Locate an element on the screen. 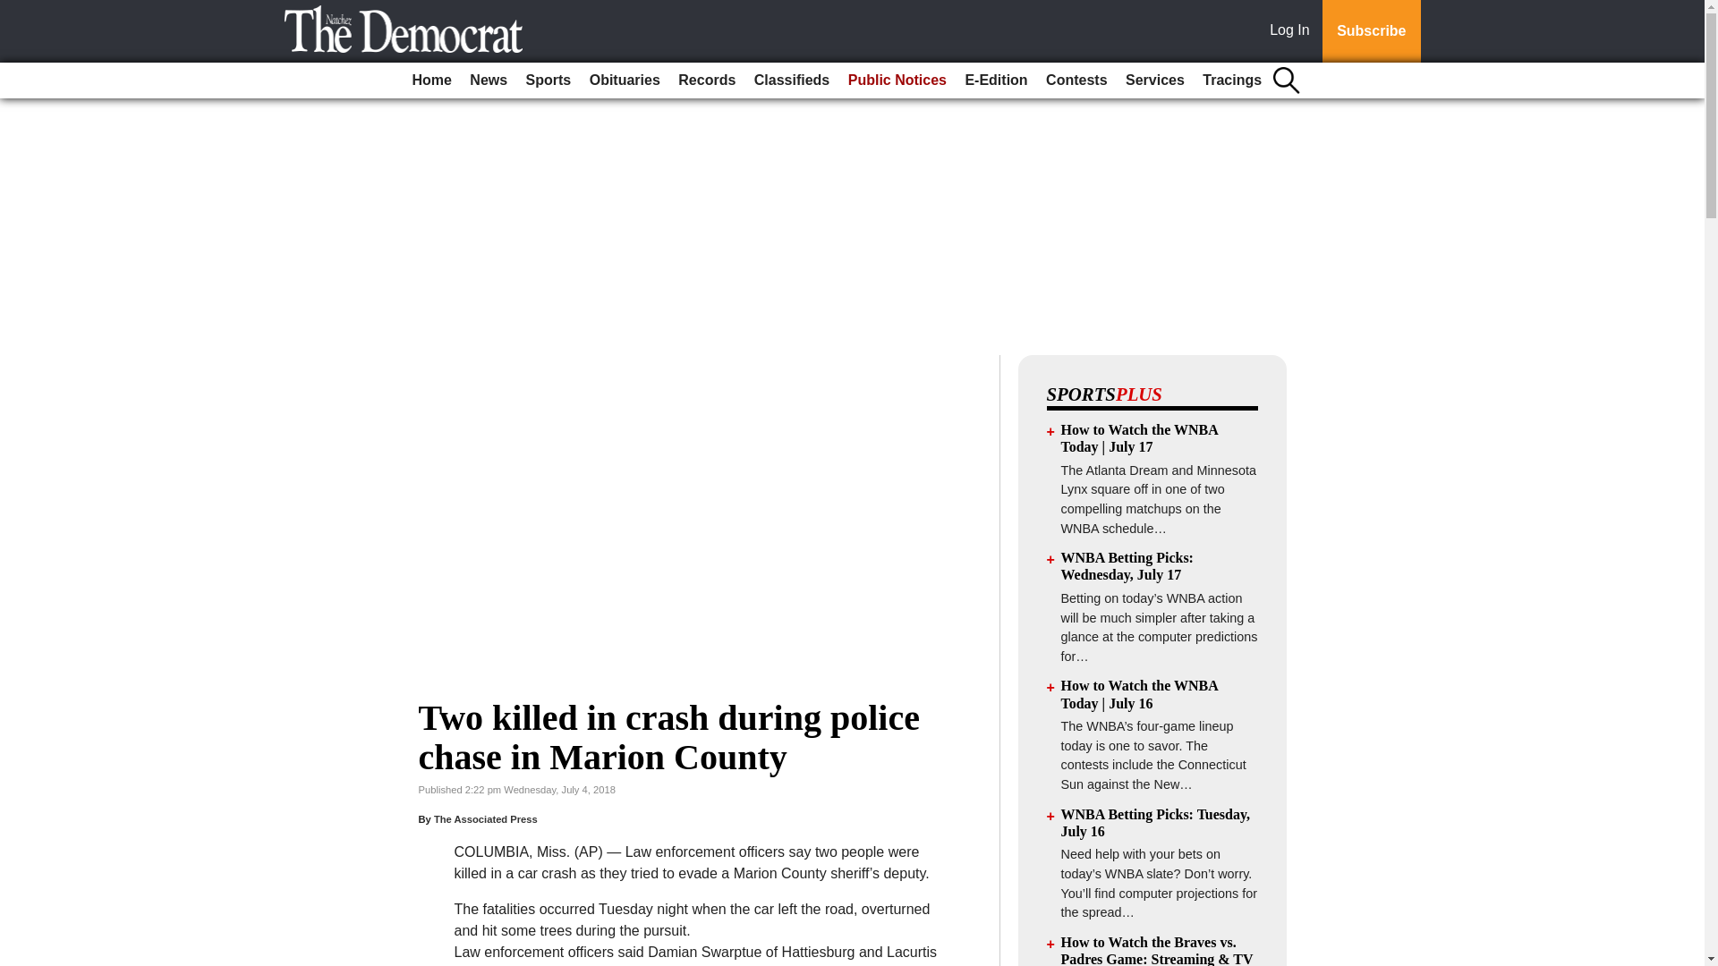 The image size is (1718, 966). Subscribe is located at coordinates (1371, 31).